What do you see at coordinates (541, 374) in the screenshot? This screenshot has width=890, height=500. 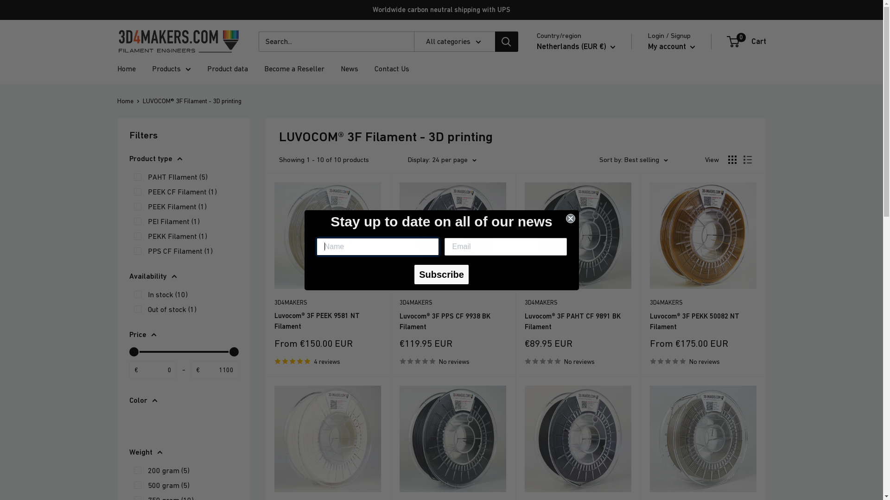 I see `BZ` at bounding box center [541, 374].